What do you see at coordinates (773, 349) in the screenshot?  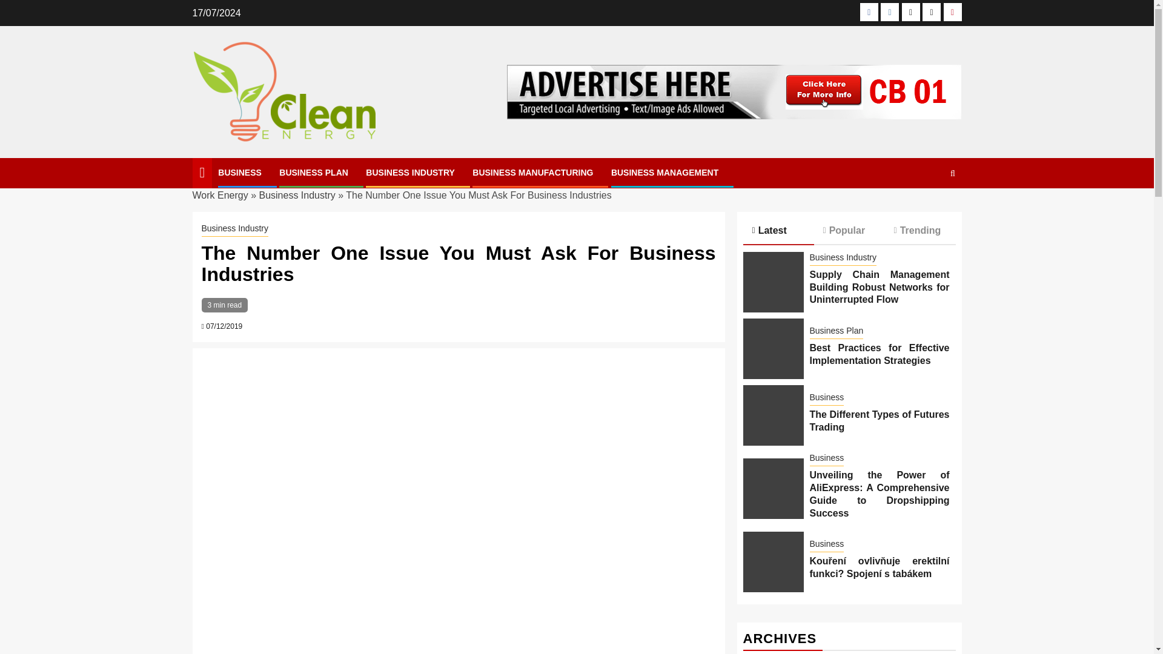 I see `Best Practices for Effective Implementation Strategies` at bounding box center [773, 349].